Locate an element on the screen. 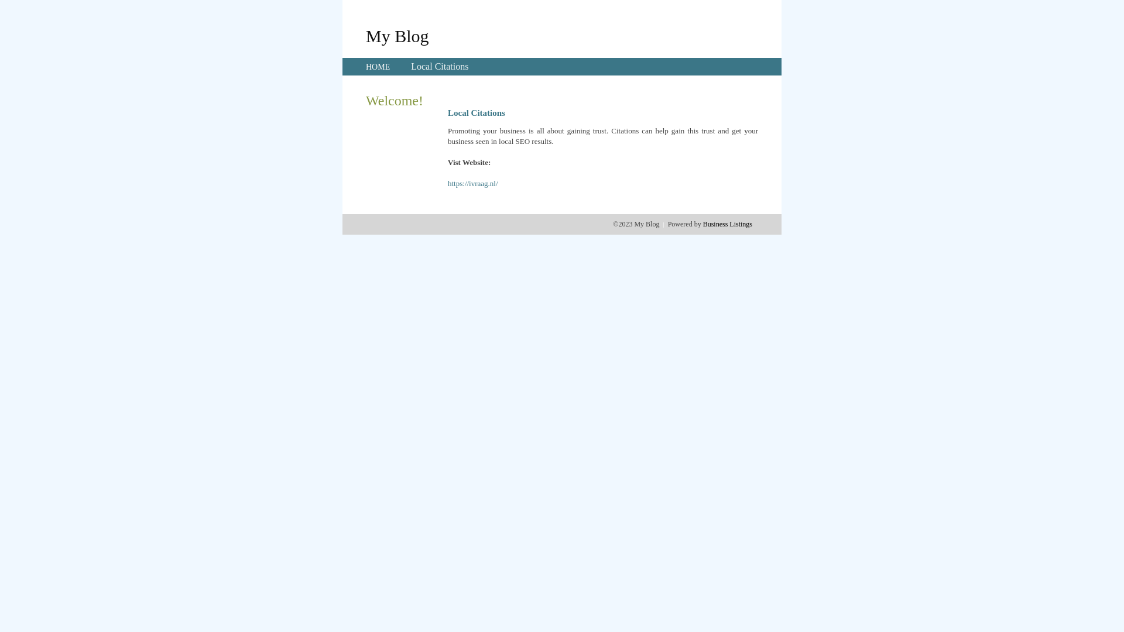  Business Listings is located at coordinates (728, 224).